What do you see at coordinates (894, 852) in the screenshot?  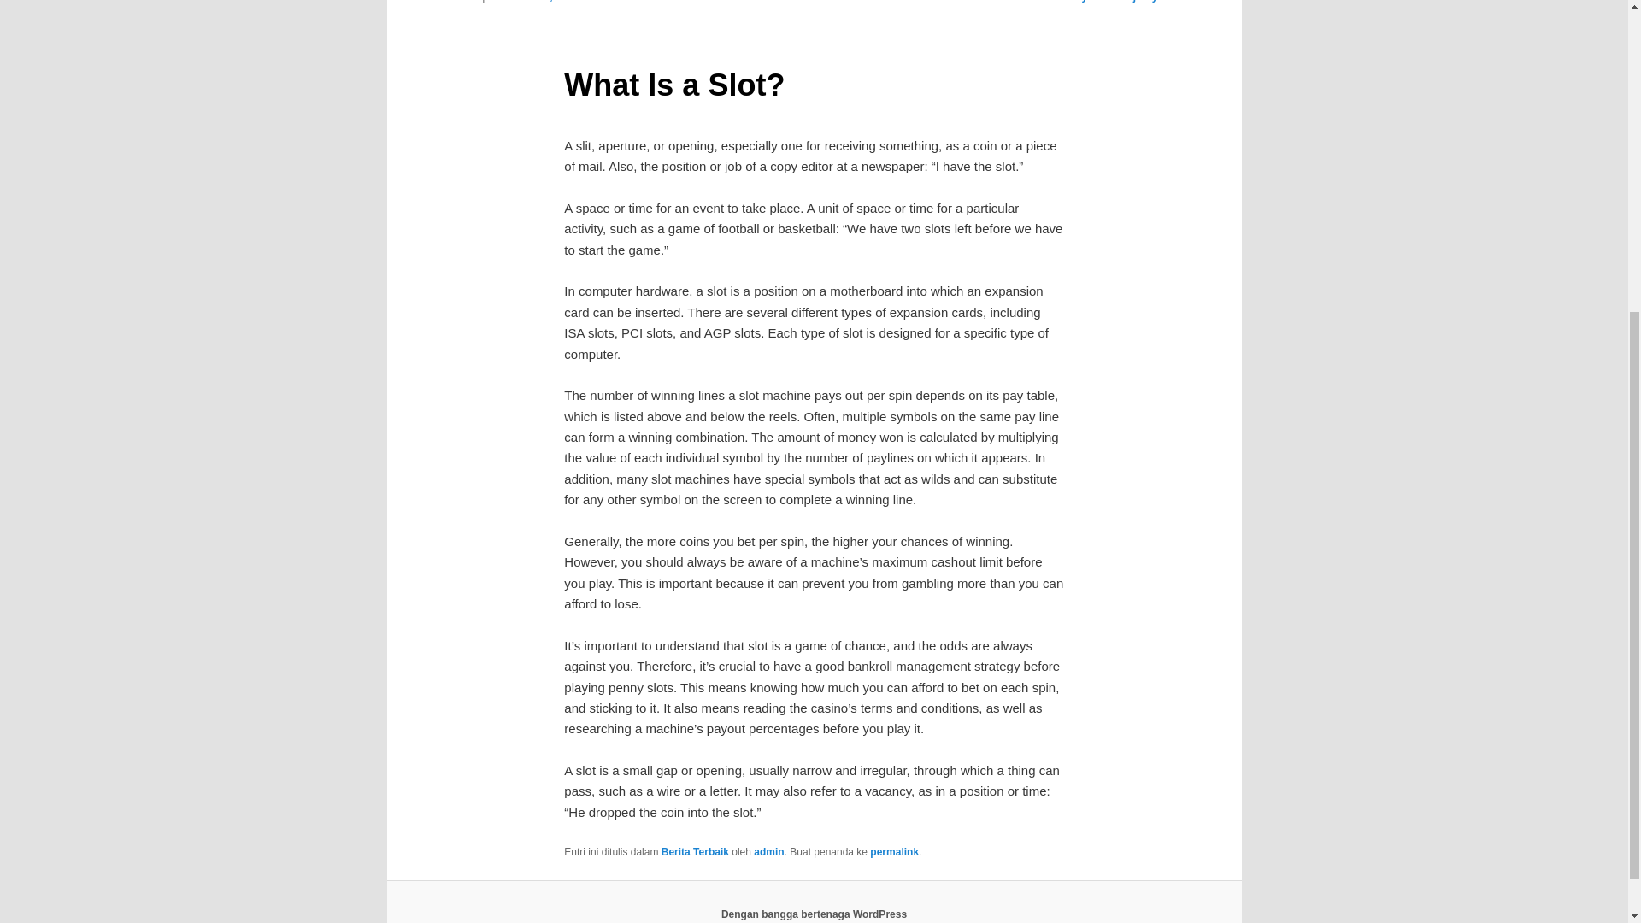 I see `permalink` at bounding box center [894, 852].